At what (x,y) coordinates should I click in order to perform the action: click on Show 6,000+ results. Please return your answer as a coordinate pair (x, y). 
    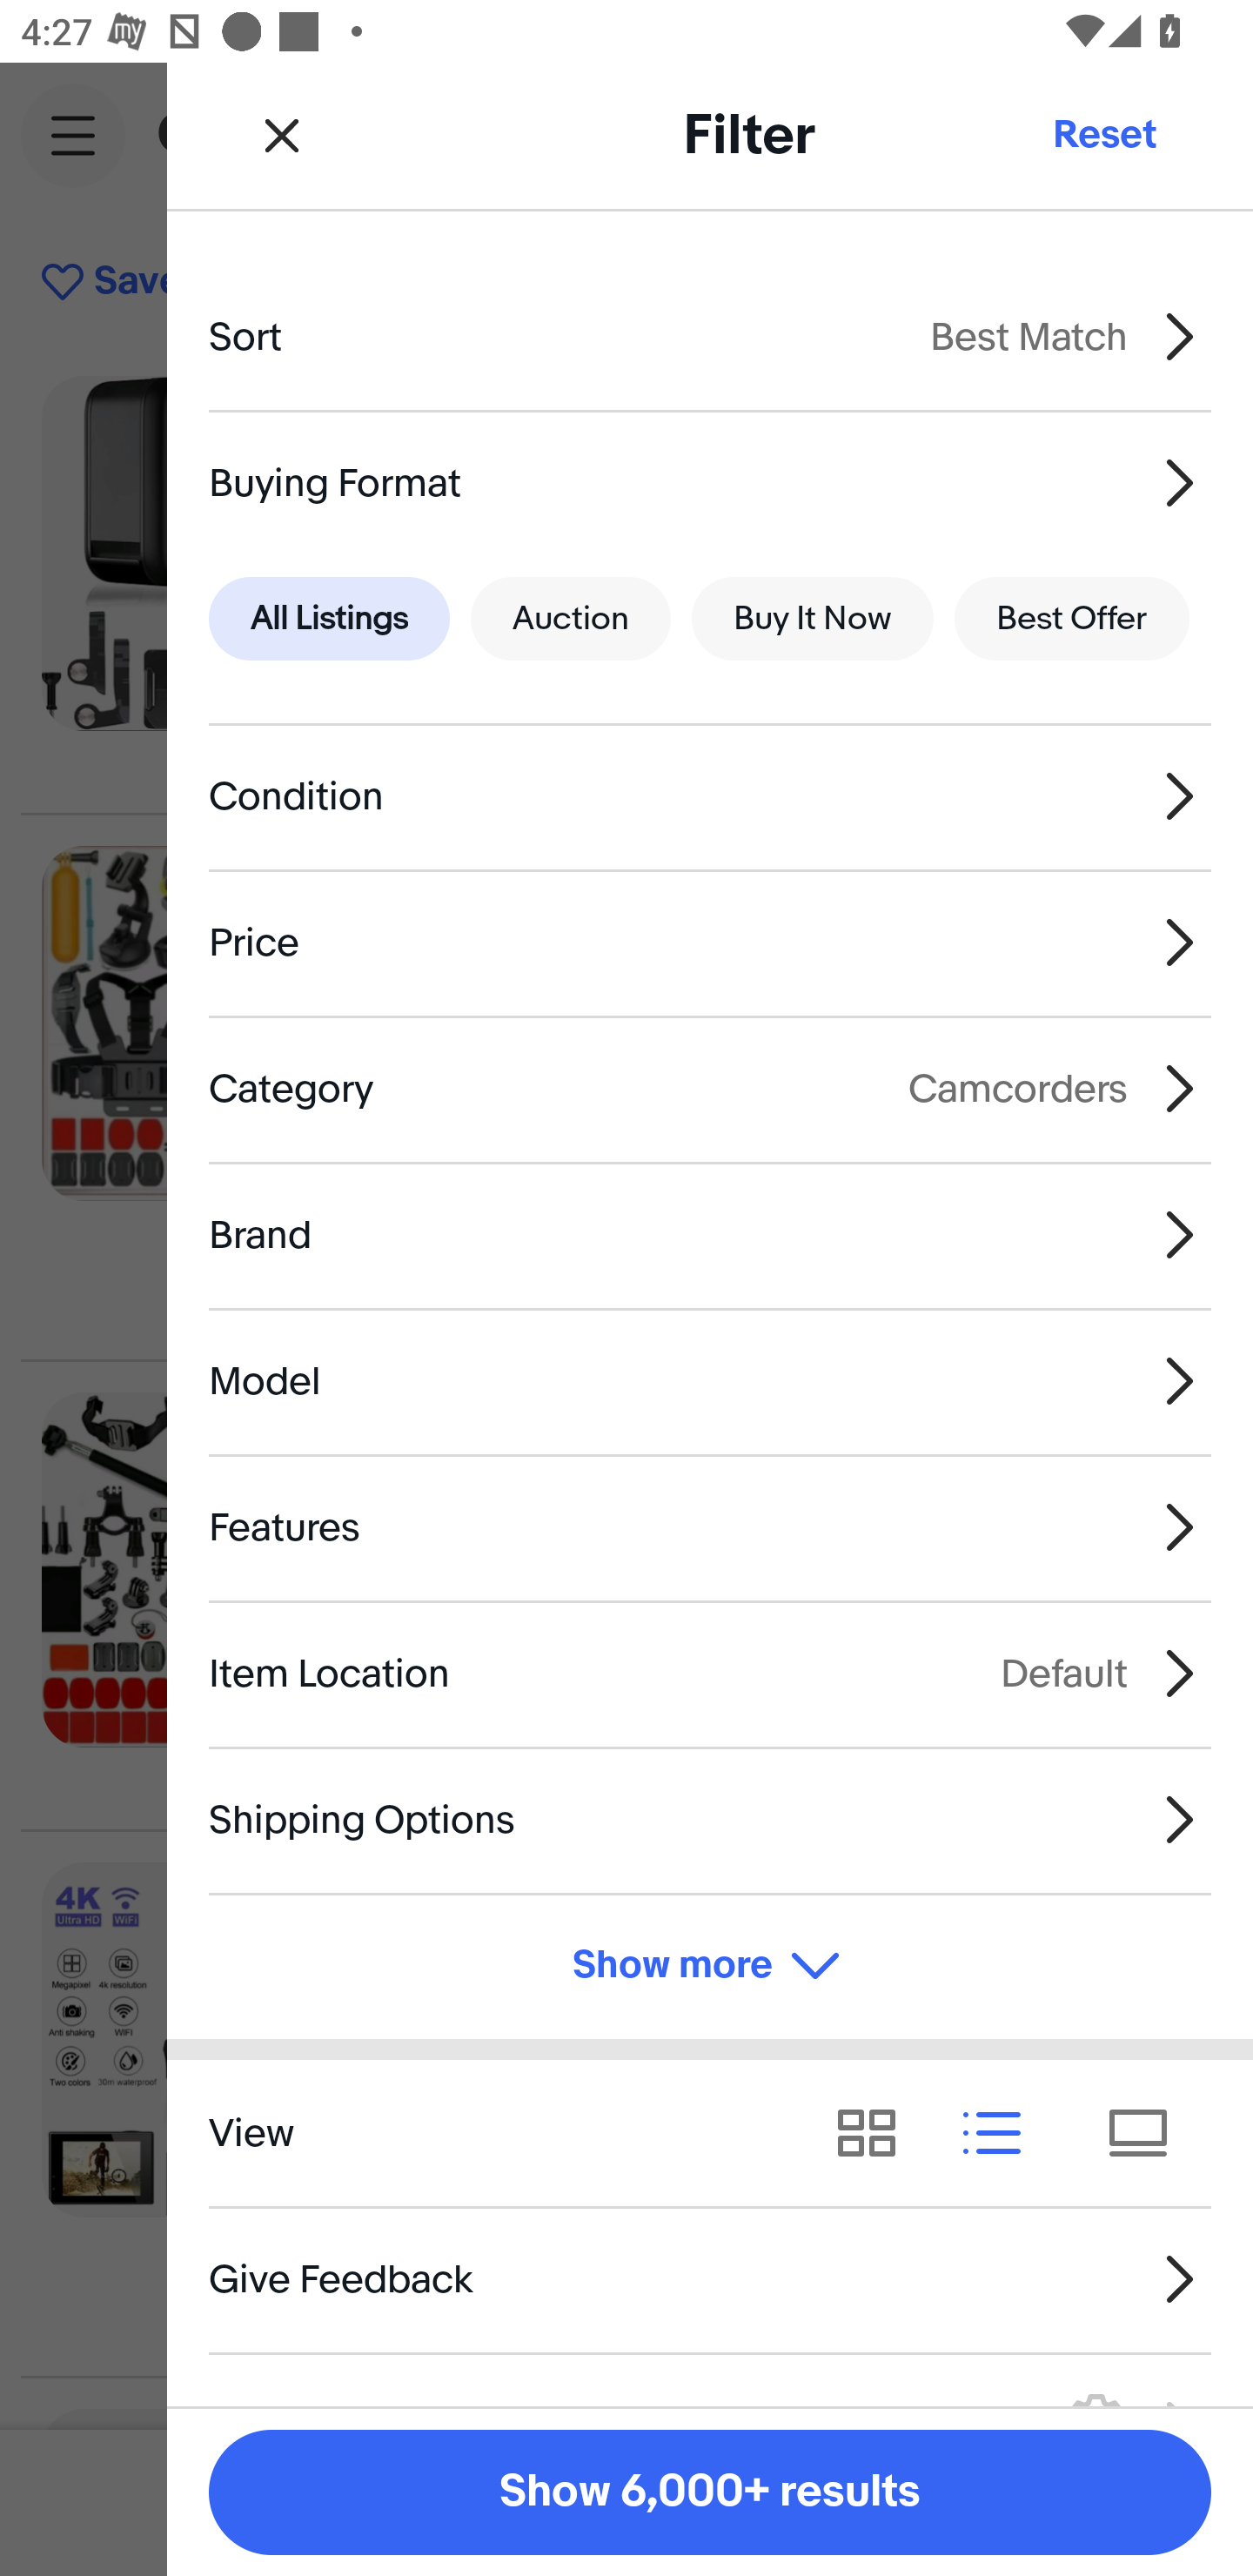
    Looking at the image, I should click on (710, 2492).